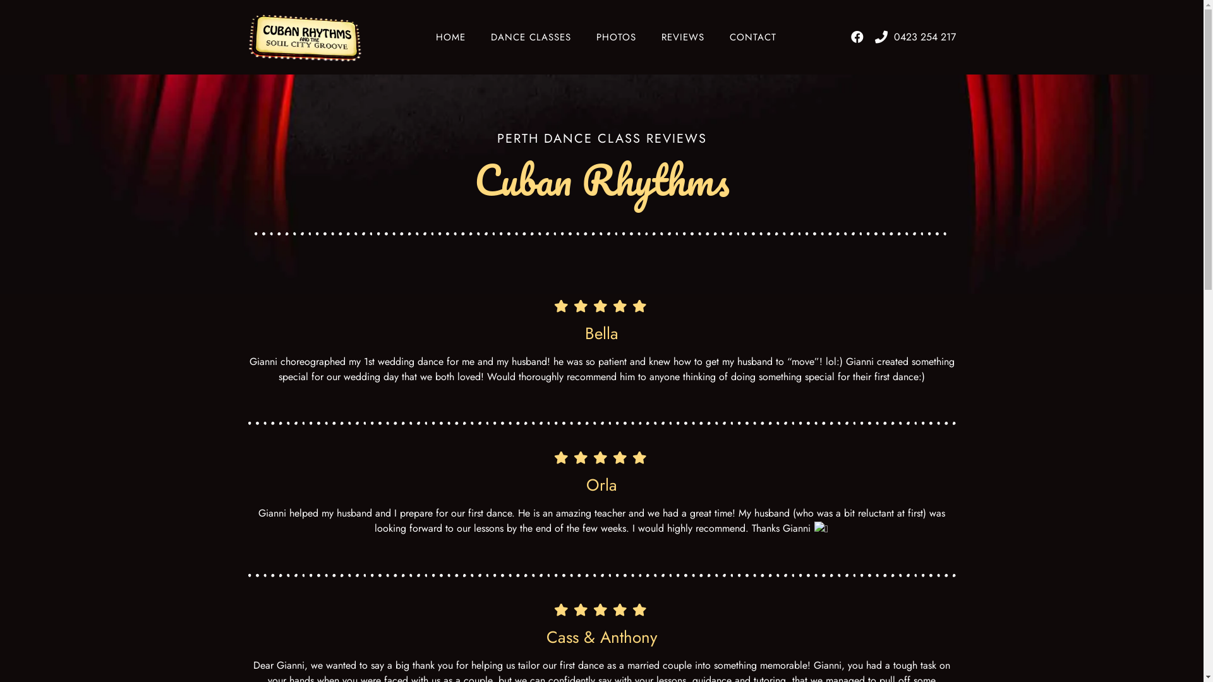  Describe the element at coordinates (451, 37) in the screenshot. I see `HOME` at that location.